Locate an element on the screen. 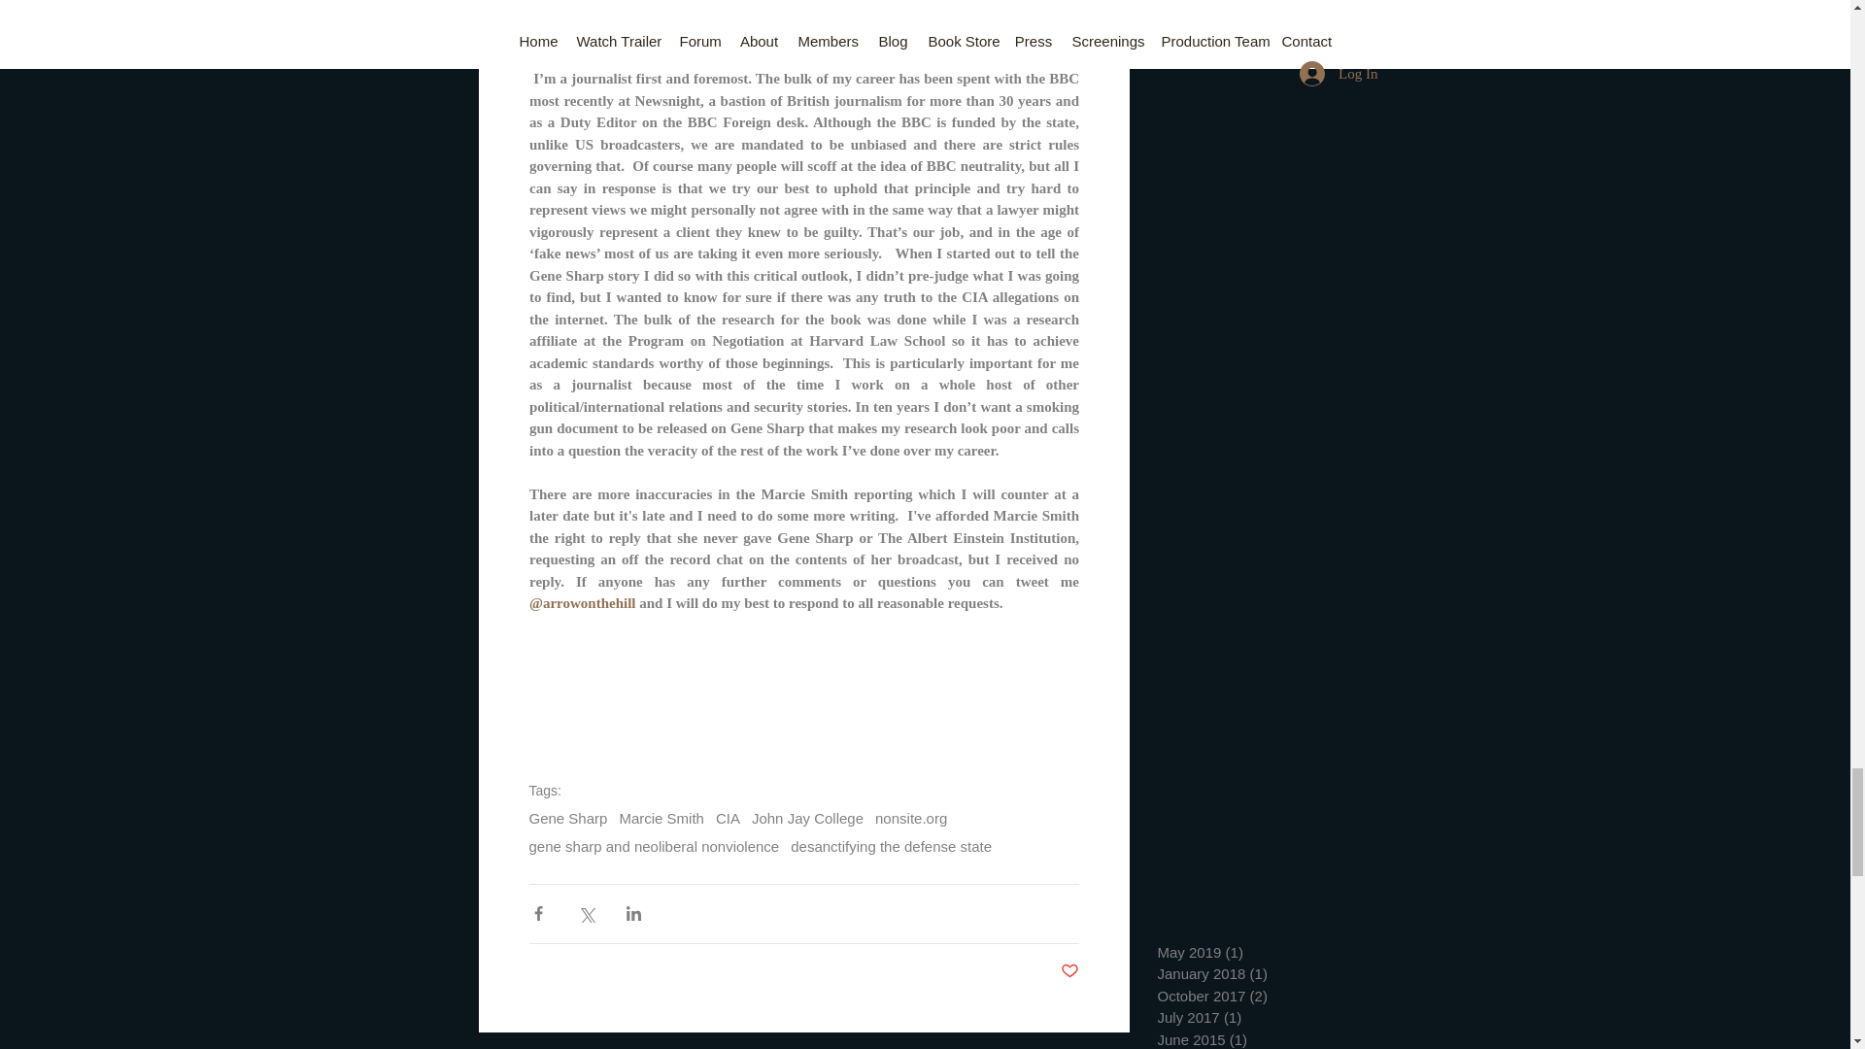 Image resolution: width=1865 pixels, height=1049 pixels. Marcie Smith is located at coordinates (661, 818).